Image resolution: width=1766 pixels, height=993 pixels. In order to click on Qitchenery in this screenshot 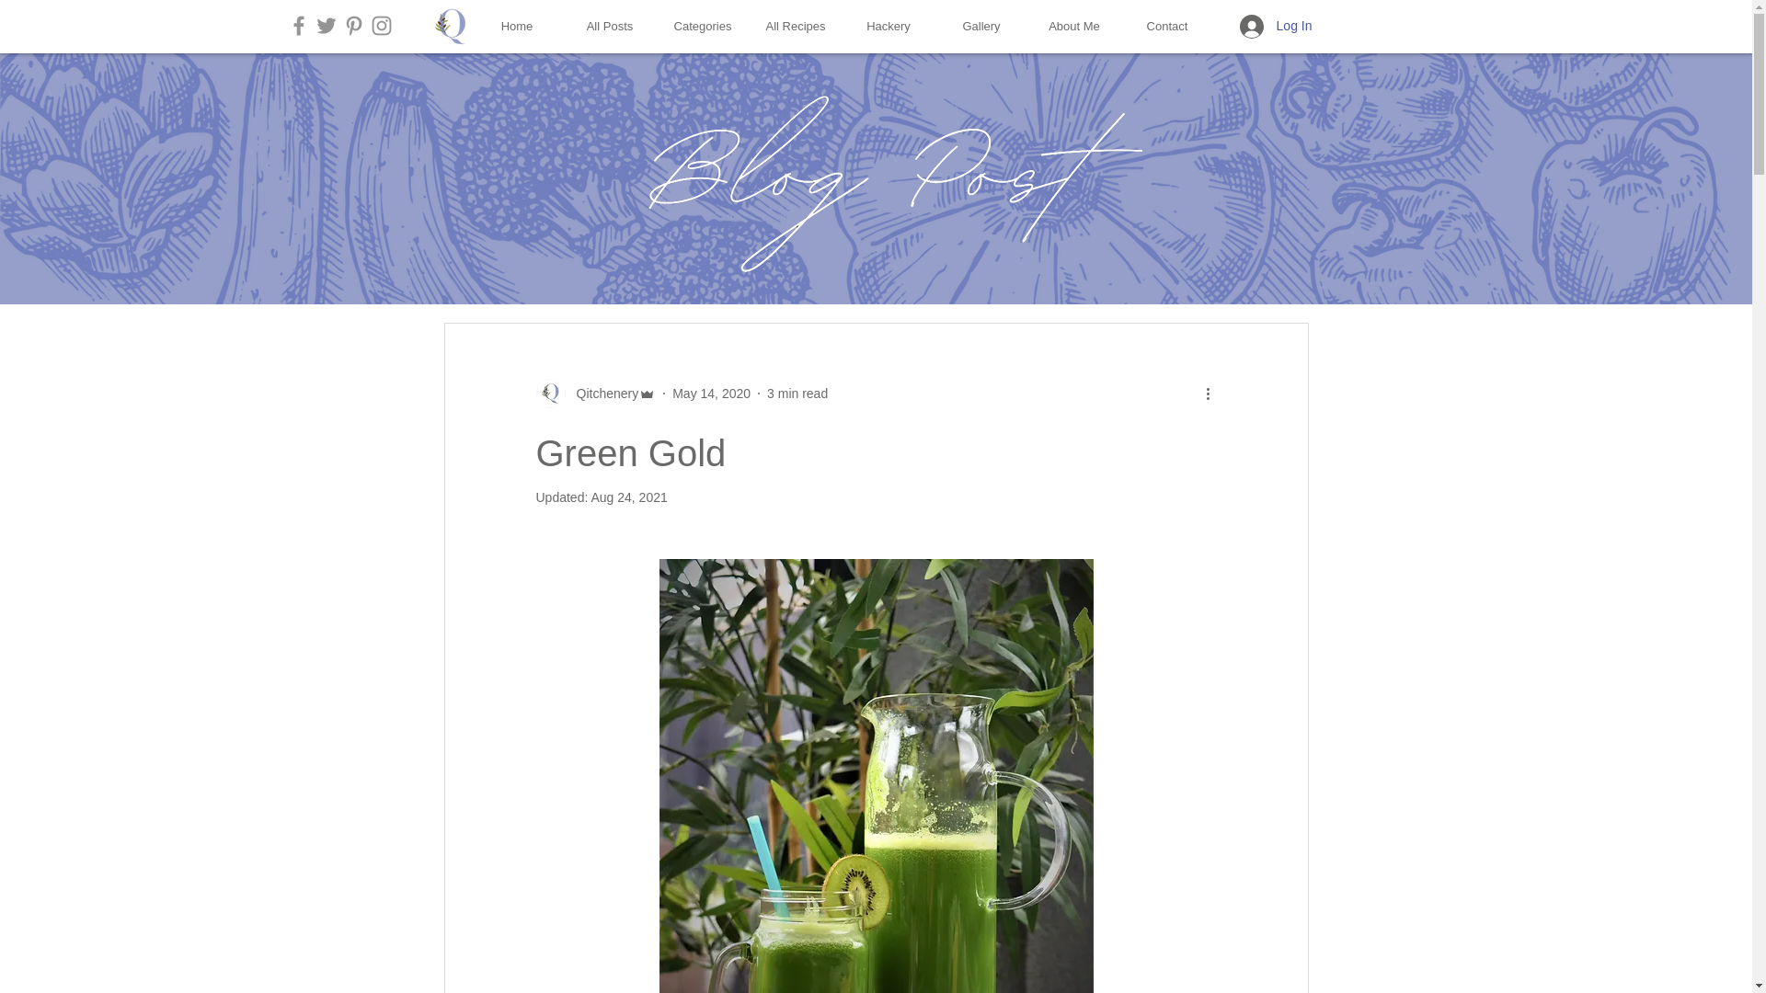, I will do `click(602, 394)`.